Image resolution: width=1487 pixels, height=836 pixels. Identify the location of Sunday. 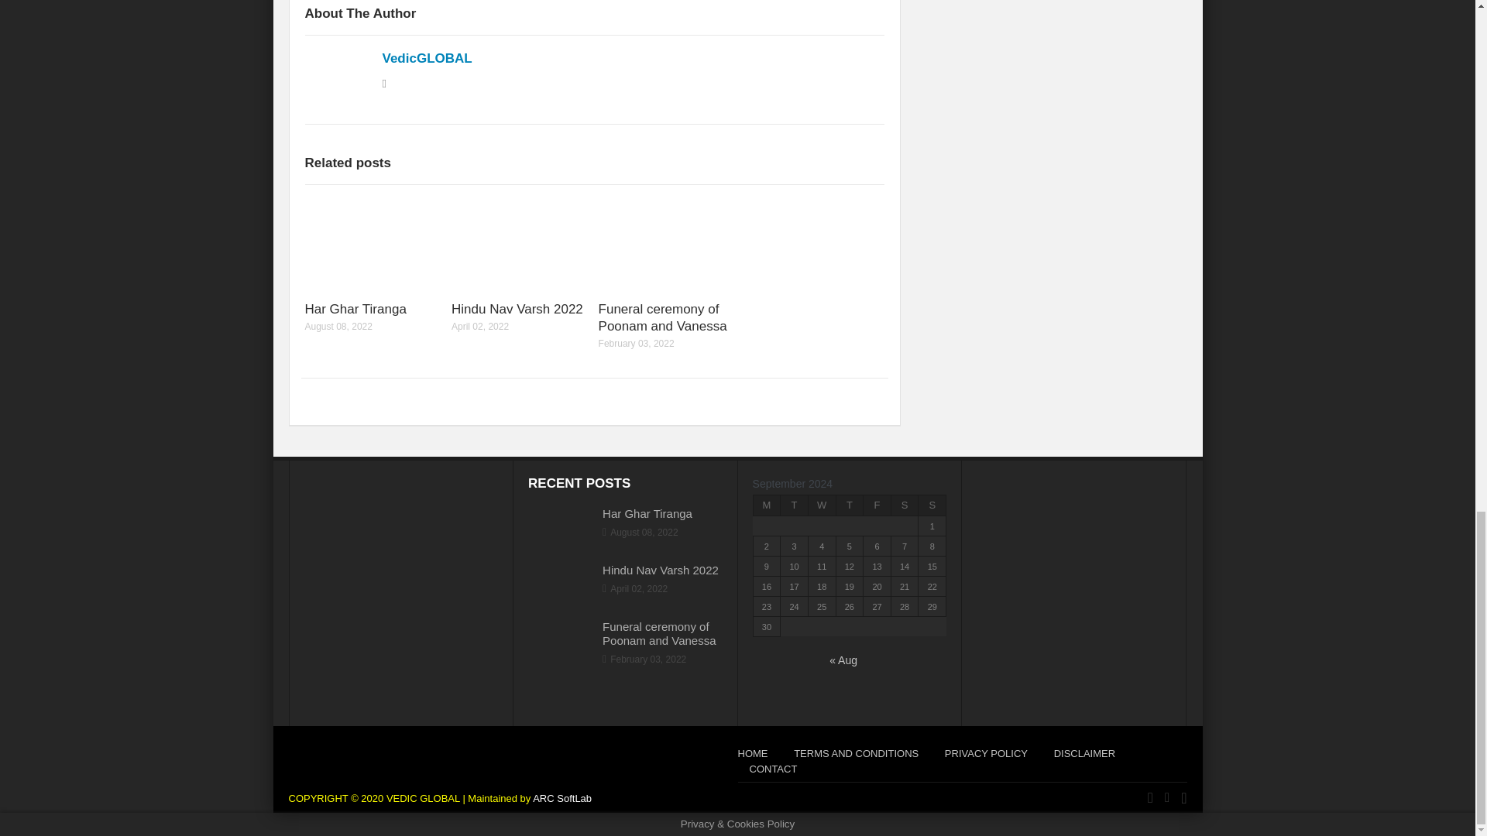
(932, 505).